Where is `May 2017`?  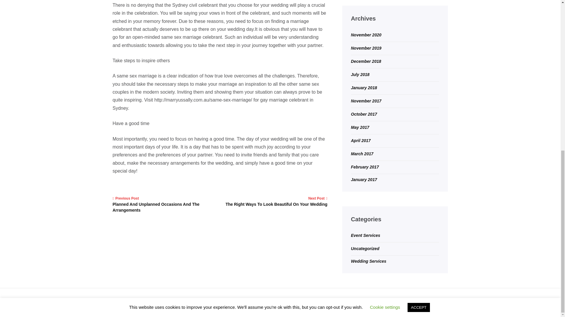
May 2017 is located at coordinates (360, 127).